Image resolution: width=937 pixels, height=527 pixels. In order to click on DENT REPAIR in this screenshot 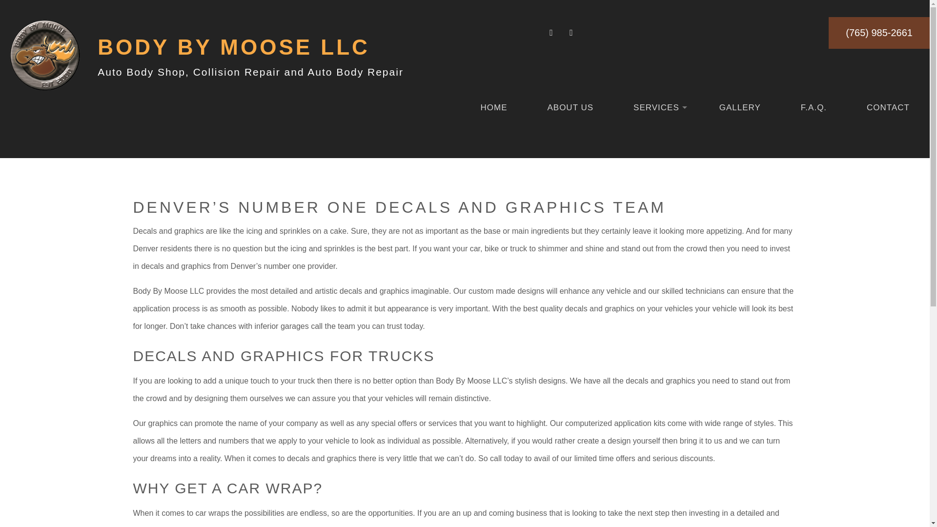, I will do `click(551, 205)`.